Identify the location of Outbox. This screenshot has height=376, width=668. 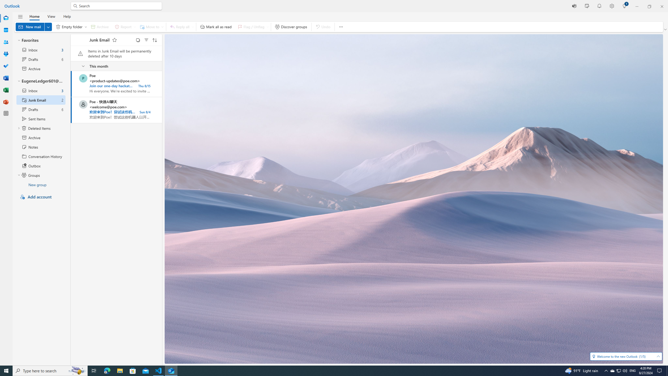
(41, 166).